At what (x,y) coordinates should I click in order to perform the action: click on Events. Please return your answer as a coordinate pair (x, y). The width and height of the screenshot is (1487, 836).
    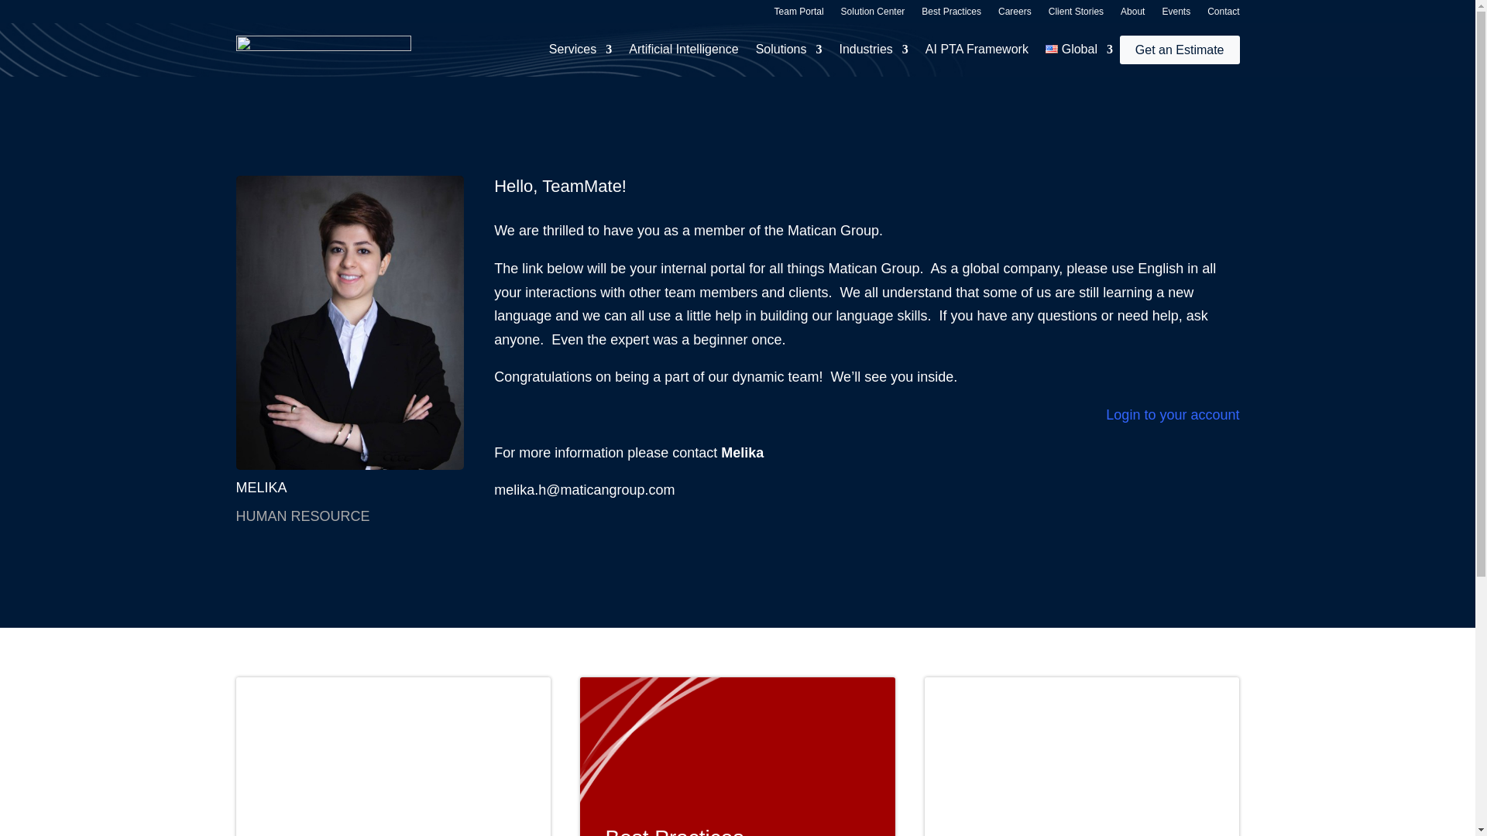
    Looking at the image, I should click on (1176, 14).